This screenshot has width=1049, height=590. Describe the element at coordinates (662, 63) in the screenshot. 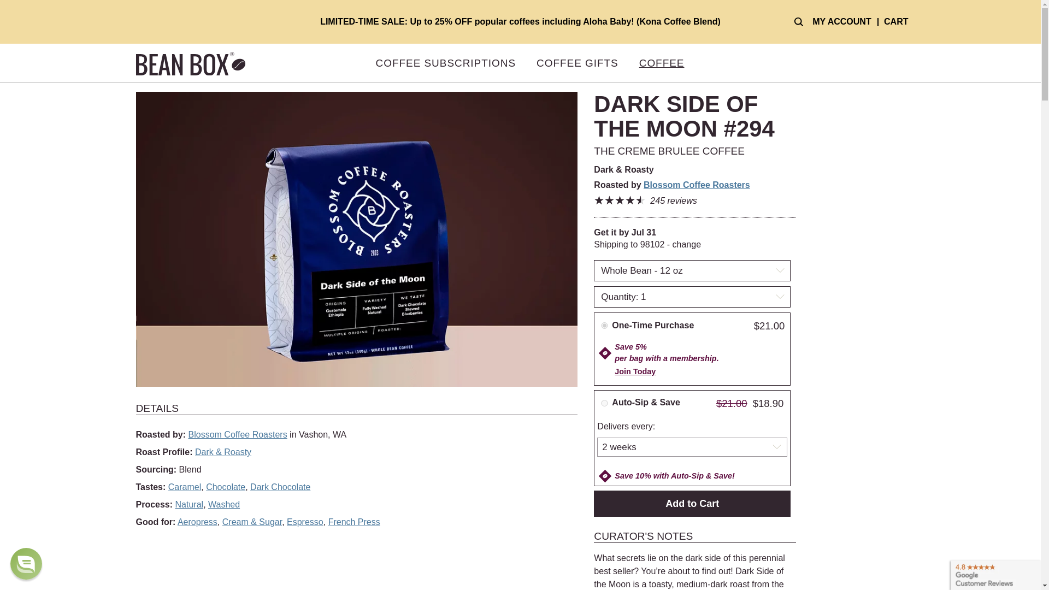

I see `COFFEE` at that location.